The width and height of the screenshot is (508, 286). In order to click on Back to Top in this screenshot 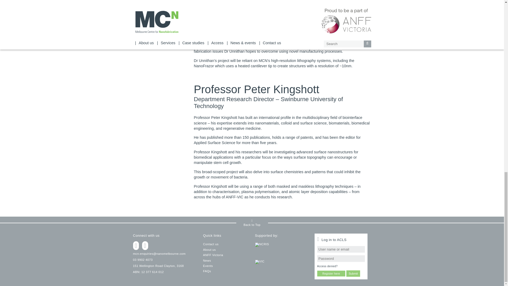, I will do `click(252, 223)`.